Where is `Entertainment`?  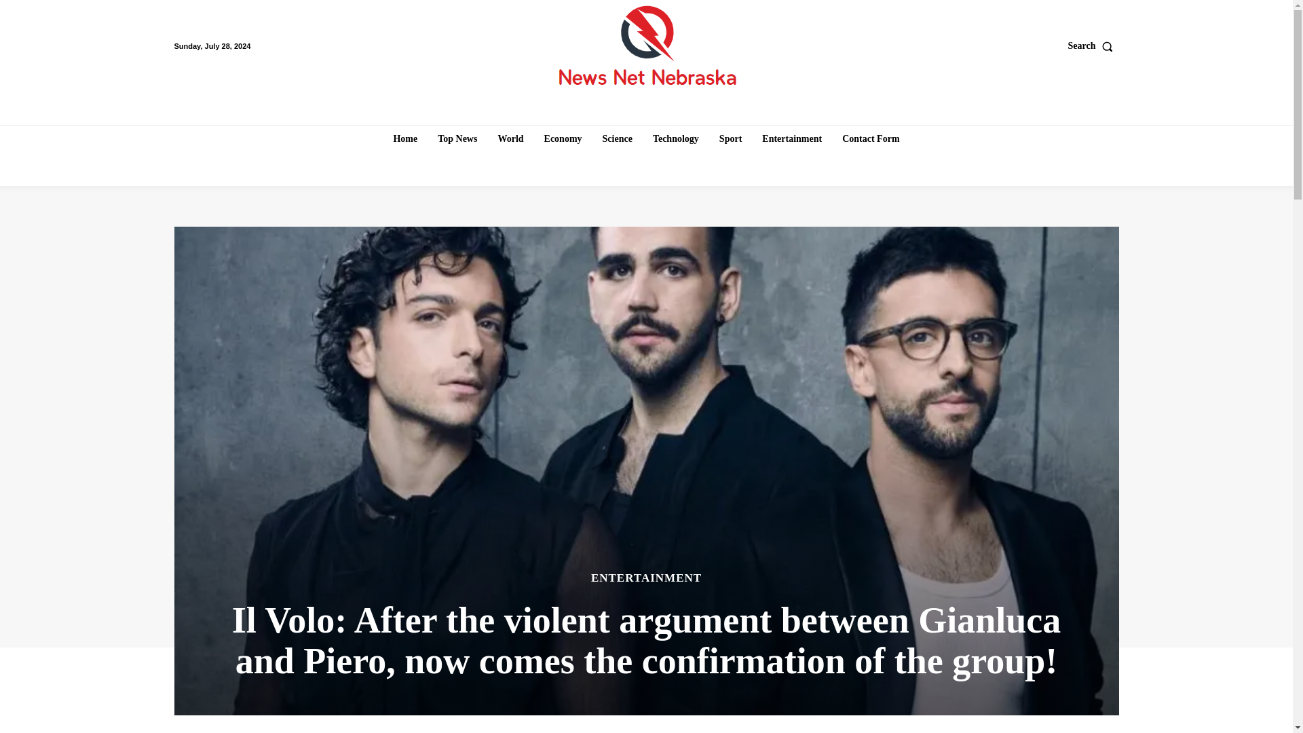
Entertainment is located at coordinates (792, 138).